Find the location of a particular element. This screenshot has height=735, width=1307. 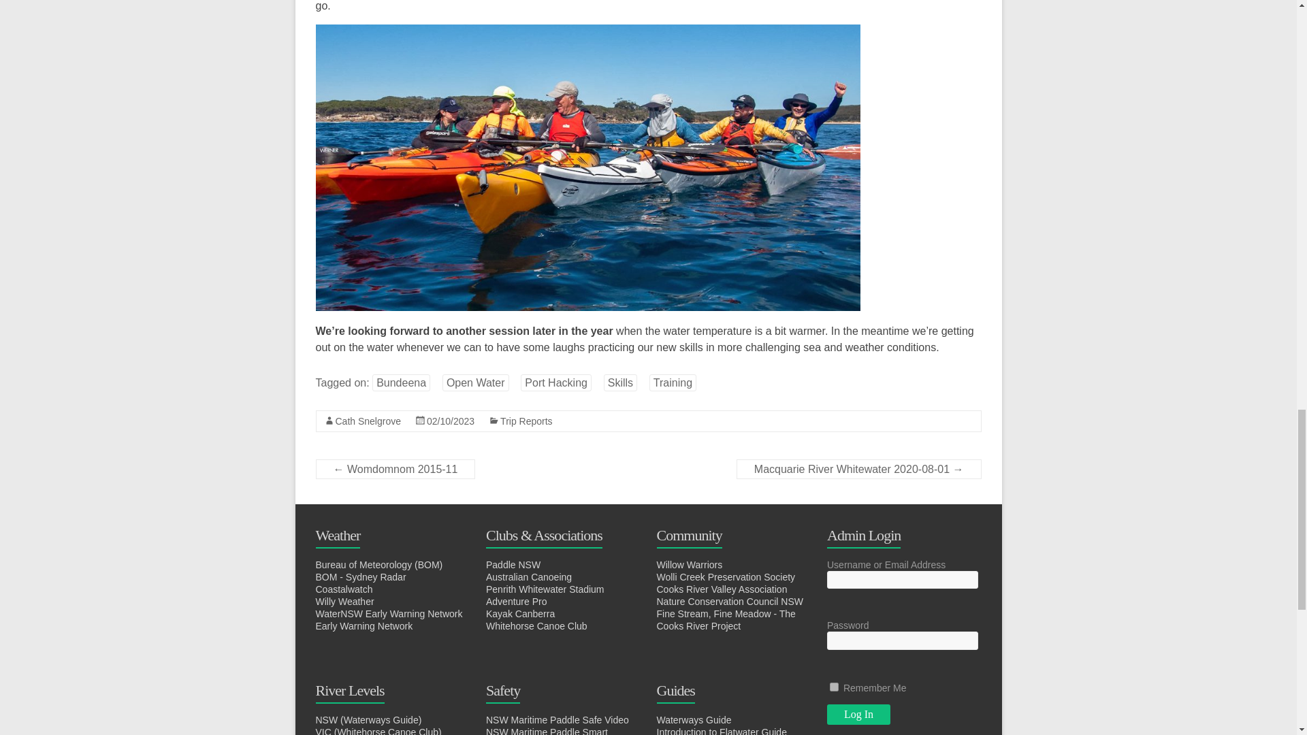

Cath Snelgrove is located at coordinates (368, 421).